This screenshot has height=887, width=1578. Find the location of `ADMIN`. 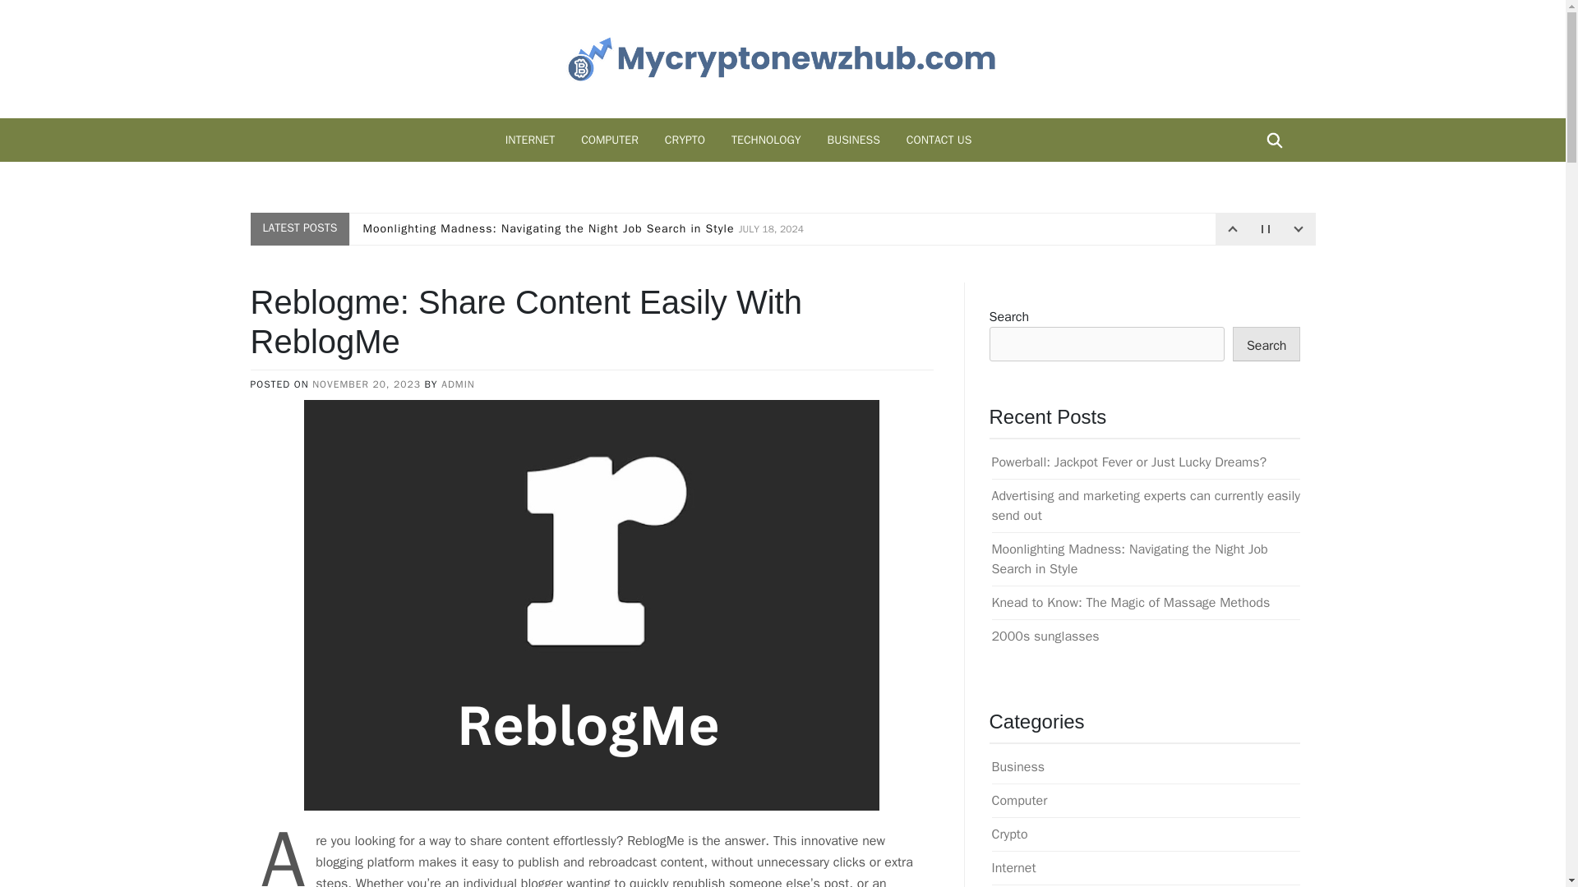

ADMIN is located at coordinates (458, 384).